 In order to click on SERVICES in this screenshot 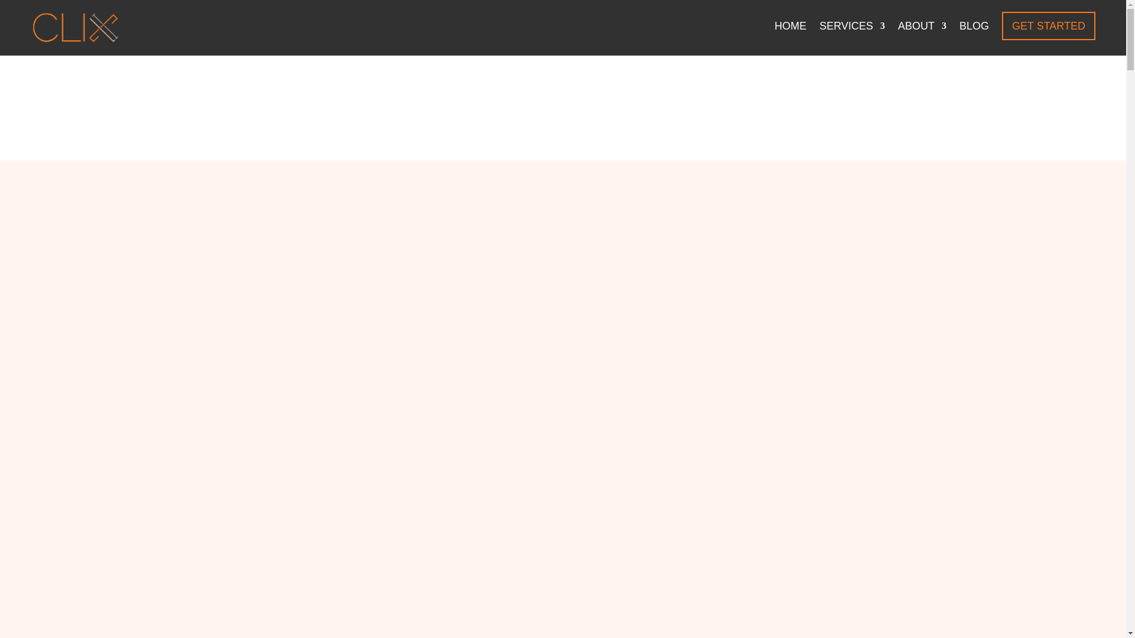, I will do `click(852, 35)`.